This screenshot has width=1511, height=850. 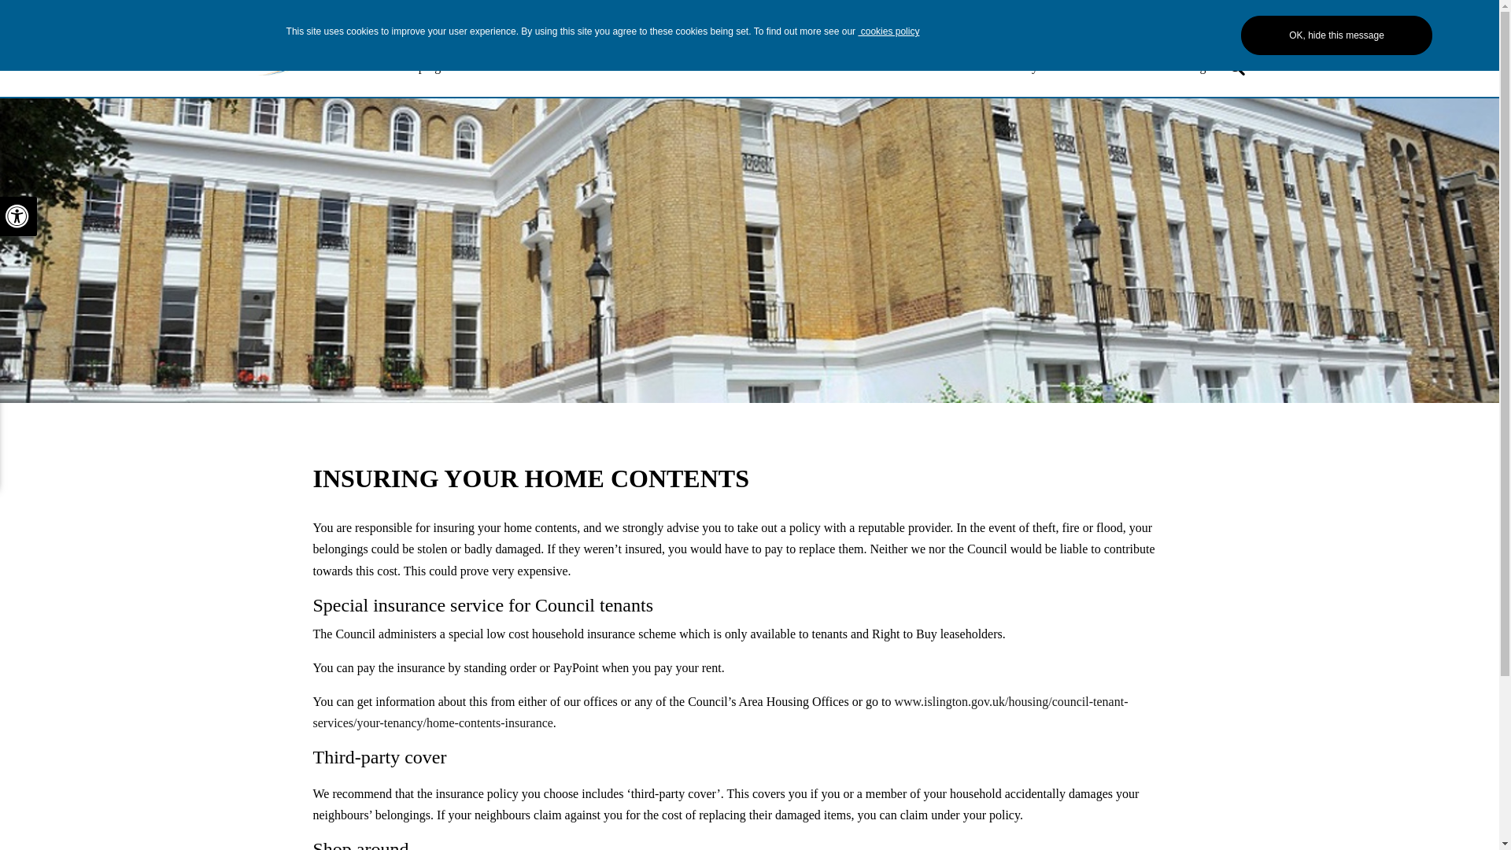 I want to click on Keeping You Safe, so click(x=443, y=66).